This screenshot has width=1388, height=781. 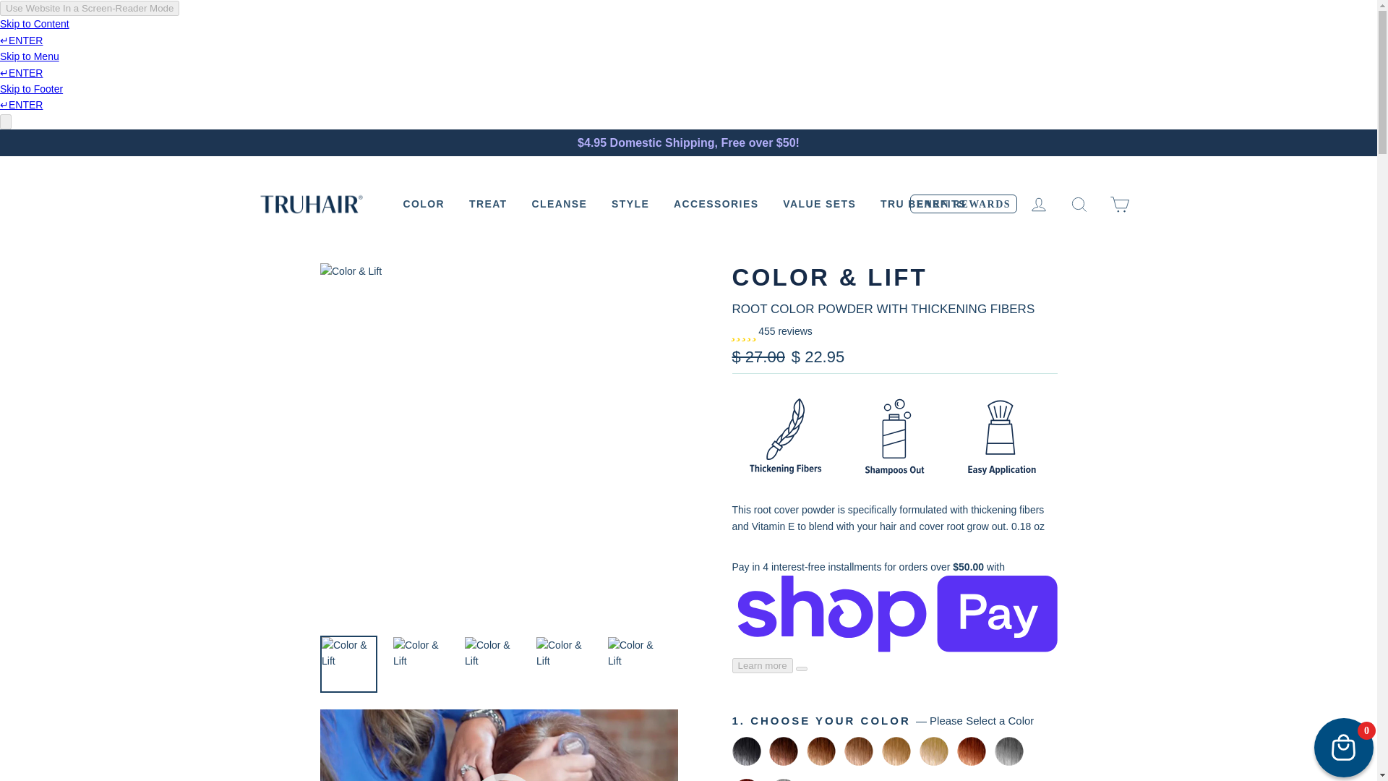 I want to click on VALUE SETS, so click(x=818, y=204).